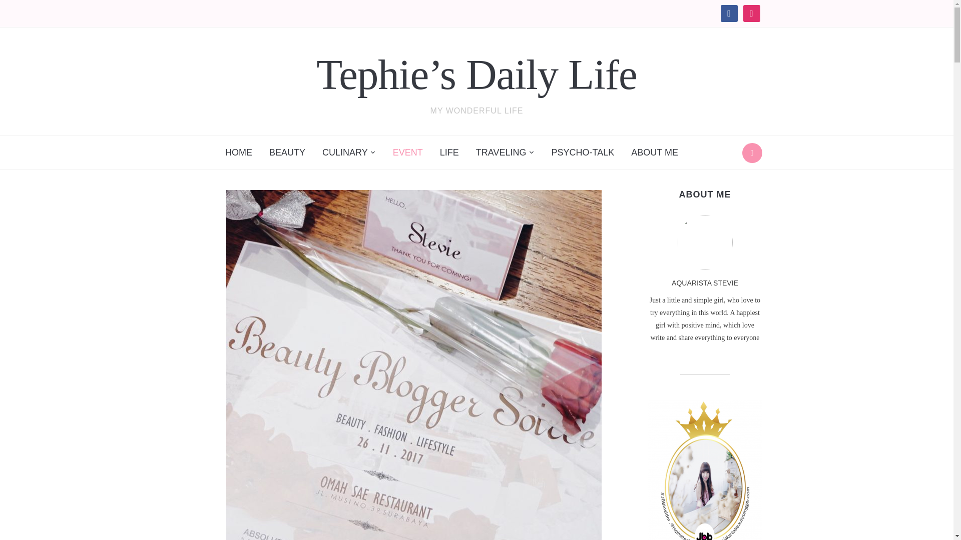 This screenshot has height=540, width=961. Describe the element at coordinates (407, 152) in the screenshot. I see `EVENT` at that location.